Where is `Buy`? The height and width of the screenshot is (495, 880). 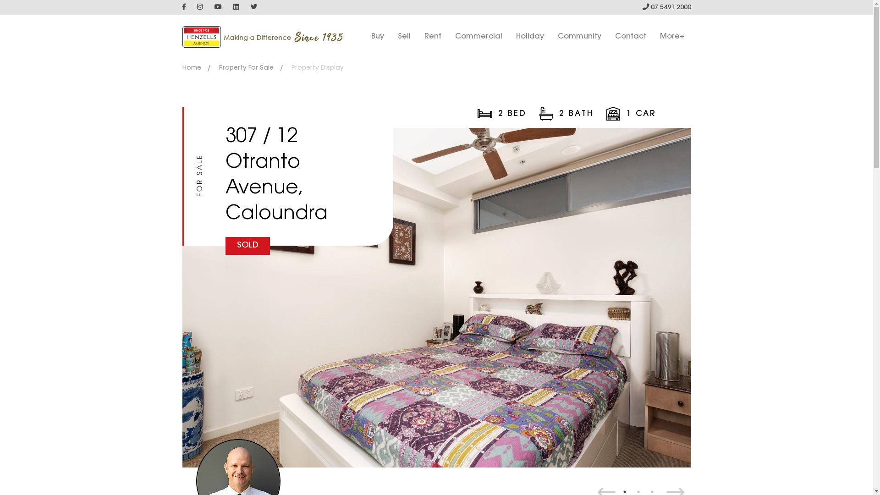 Buy is located at coordinates (378, 37).